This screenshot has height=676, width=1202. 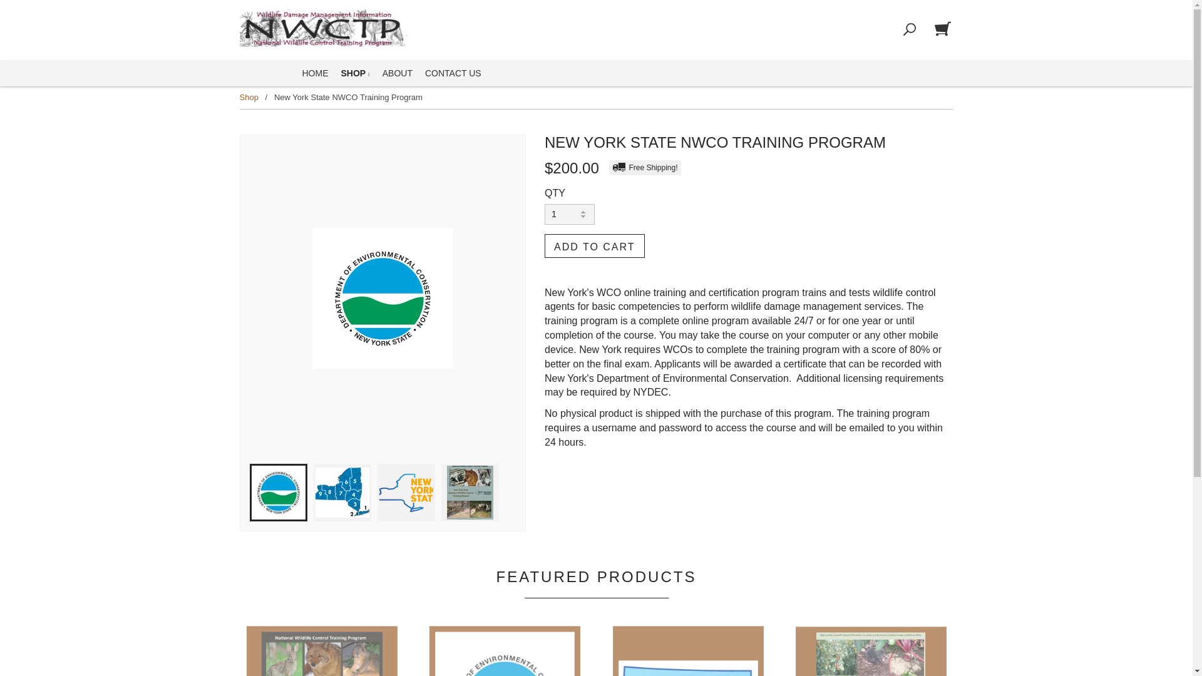 What do you see at coordinates (397, 74) in the screenshot?
I see `ABOUT` at bounding box center [397, 74].